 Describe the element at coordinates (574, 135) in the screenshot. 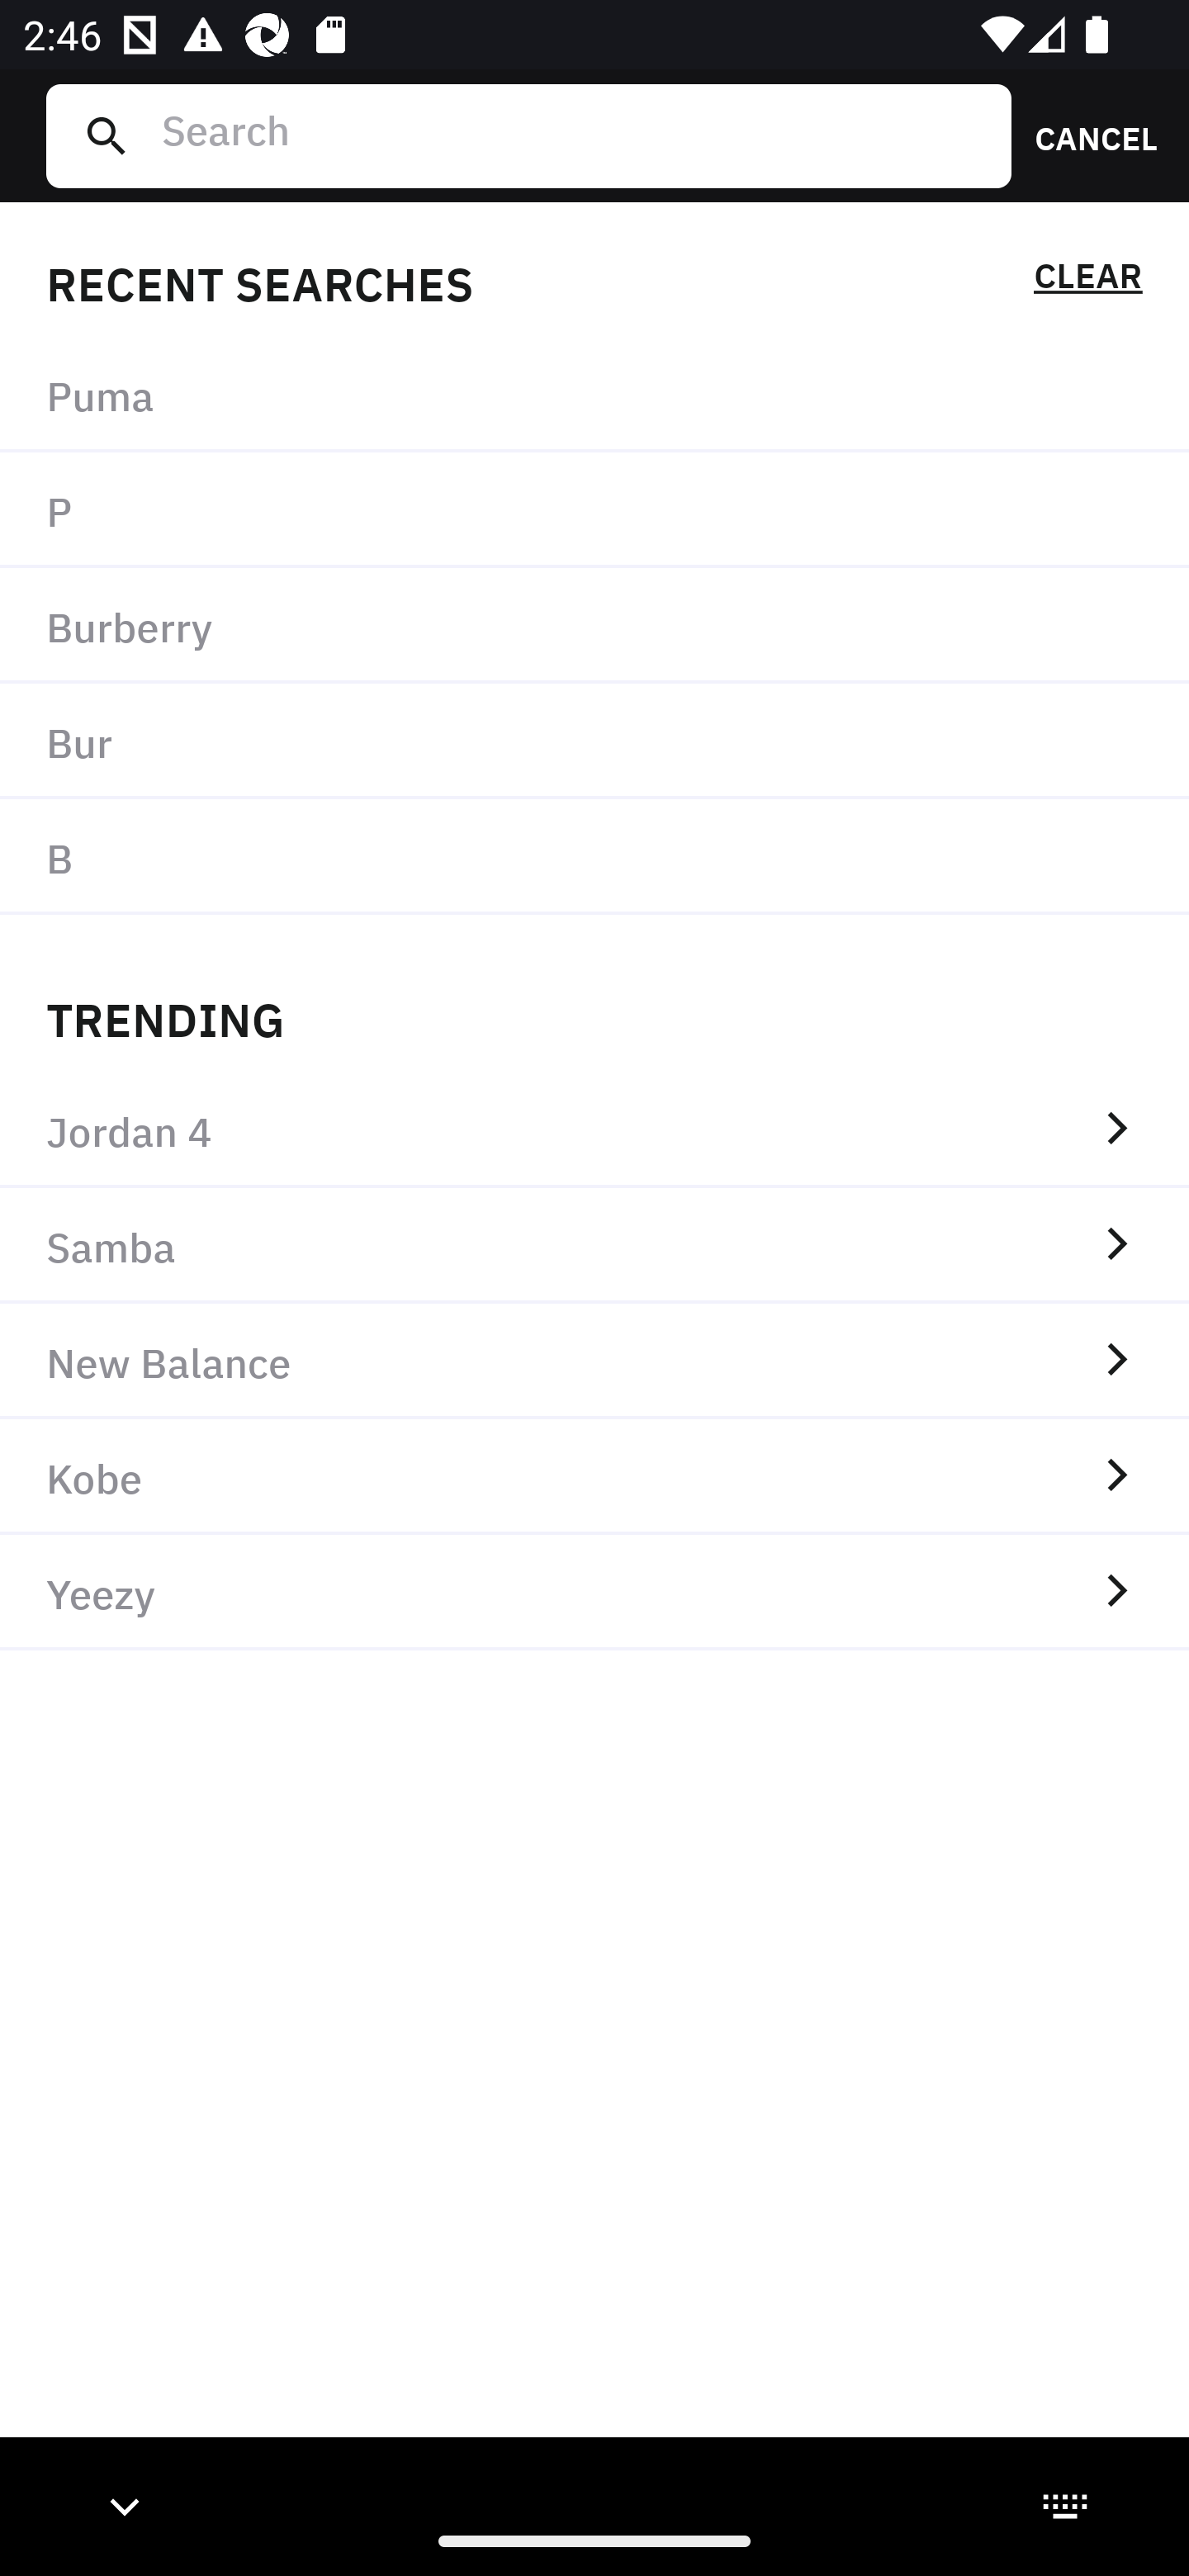

I see `Search` at that location.